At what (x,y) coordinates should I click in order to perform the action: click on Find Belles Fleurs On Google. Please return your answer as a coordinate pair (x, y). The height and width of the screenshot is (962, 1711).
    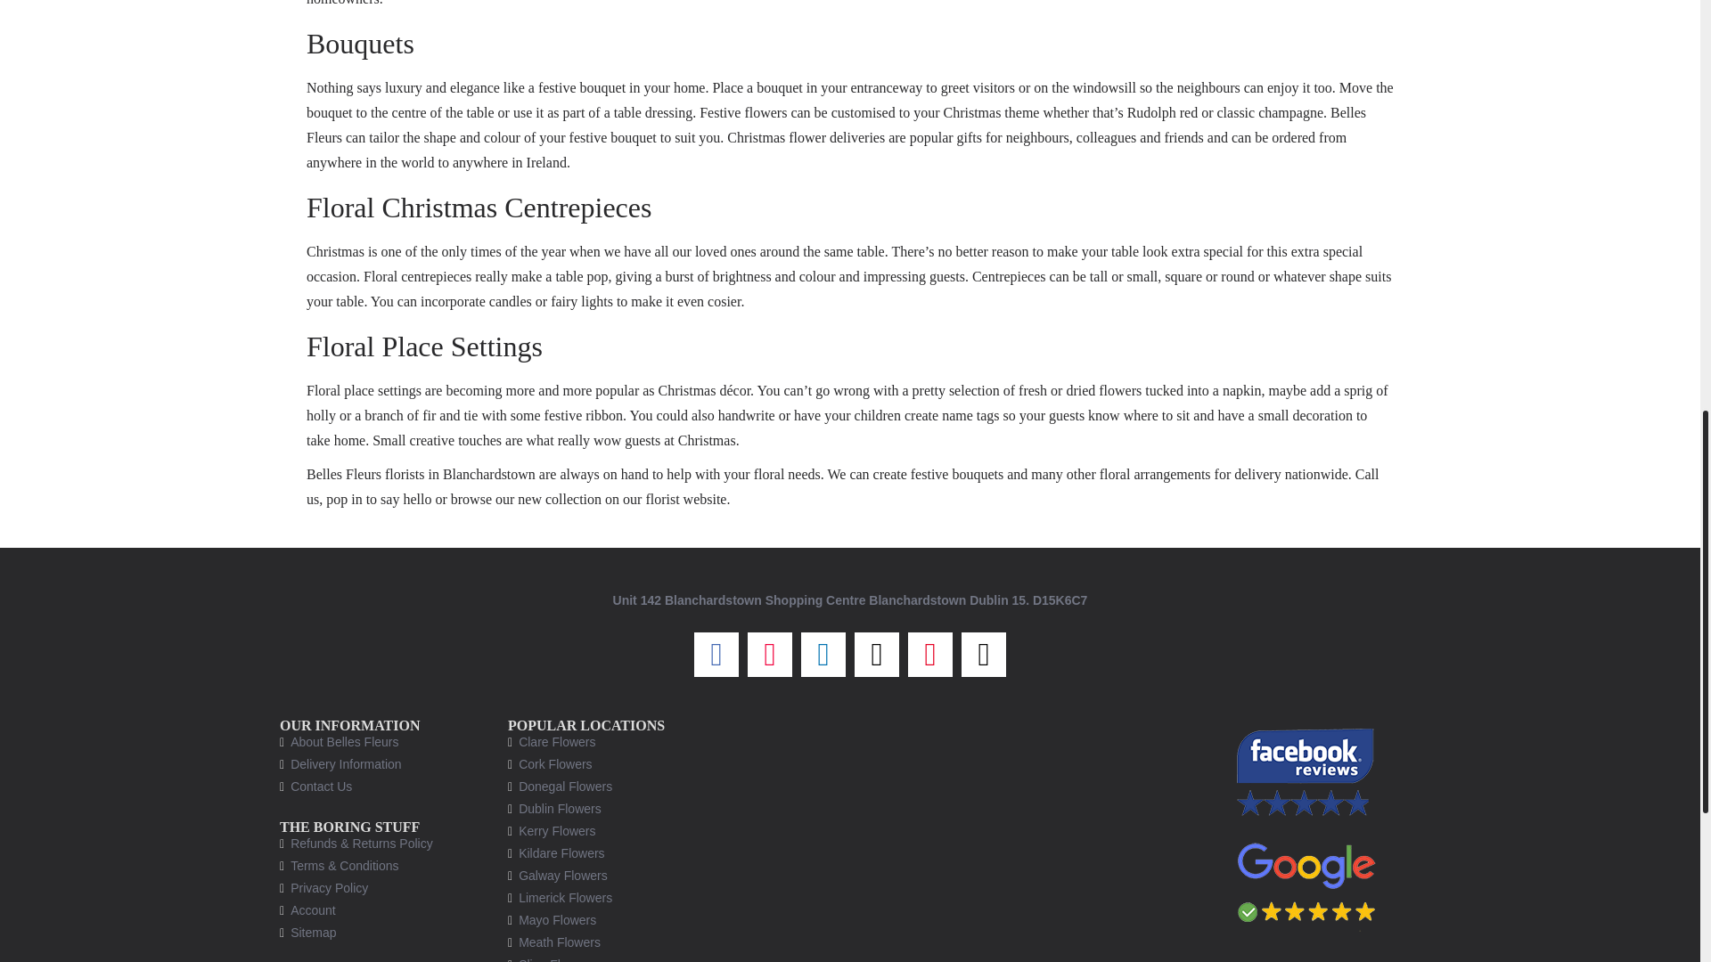
    Looking at the image, I should click on (1306, 880).